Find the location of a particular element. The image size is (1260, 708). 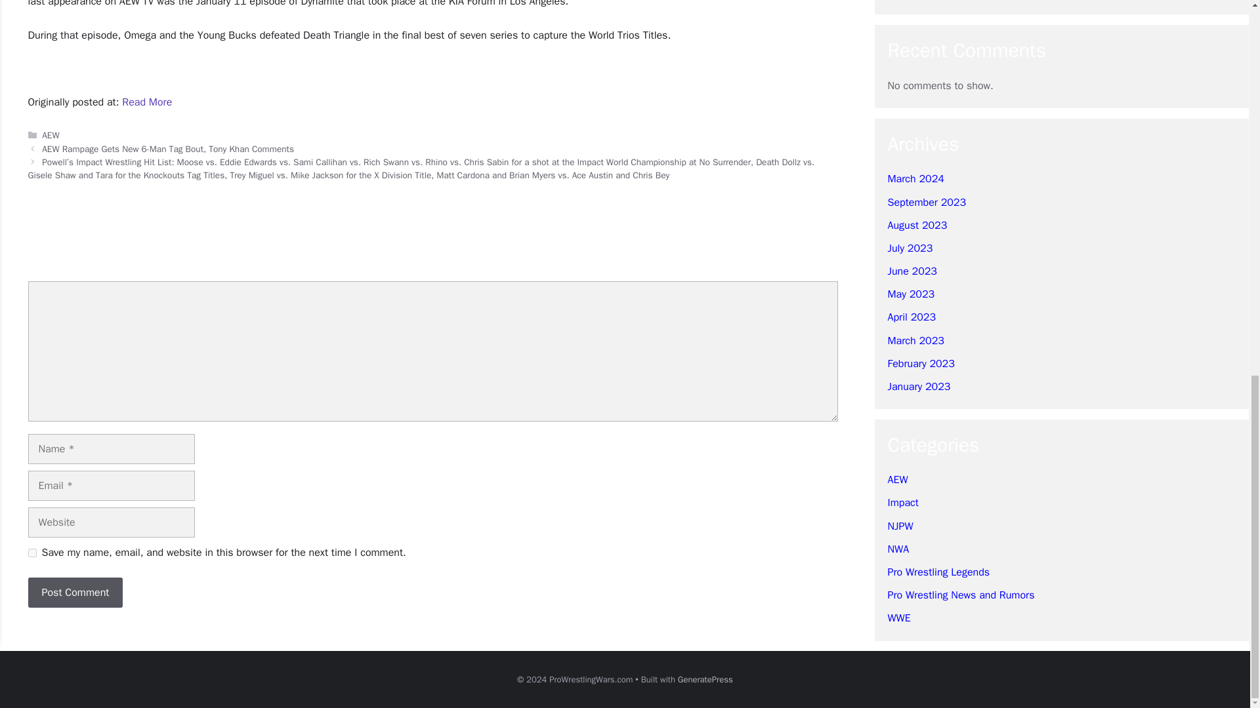

Post Comment is located at coordinates (75, 593).